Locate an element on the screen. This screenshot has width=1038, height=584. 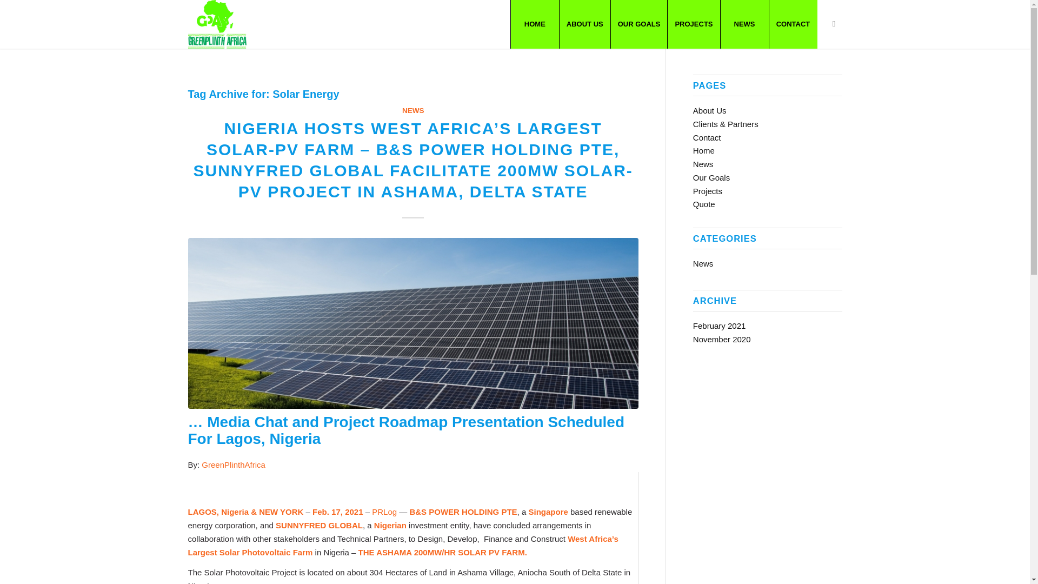
Contact is located at coordinates (707, 137).